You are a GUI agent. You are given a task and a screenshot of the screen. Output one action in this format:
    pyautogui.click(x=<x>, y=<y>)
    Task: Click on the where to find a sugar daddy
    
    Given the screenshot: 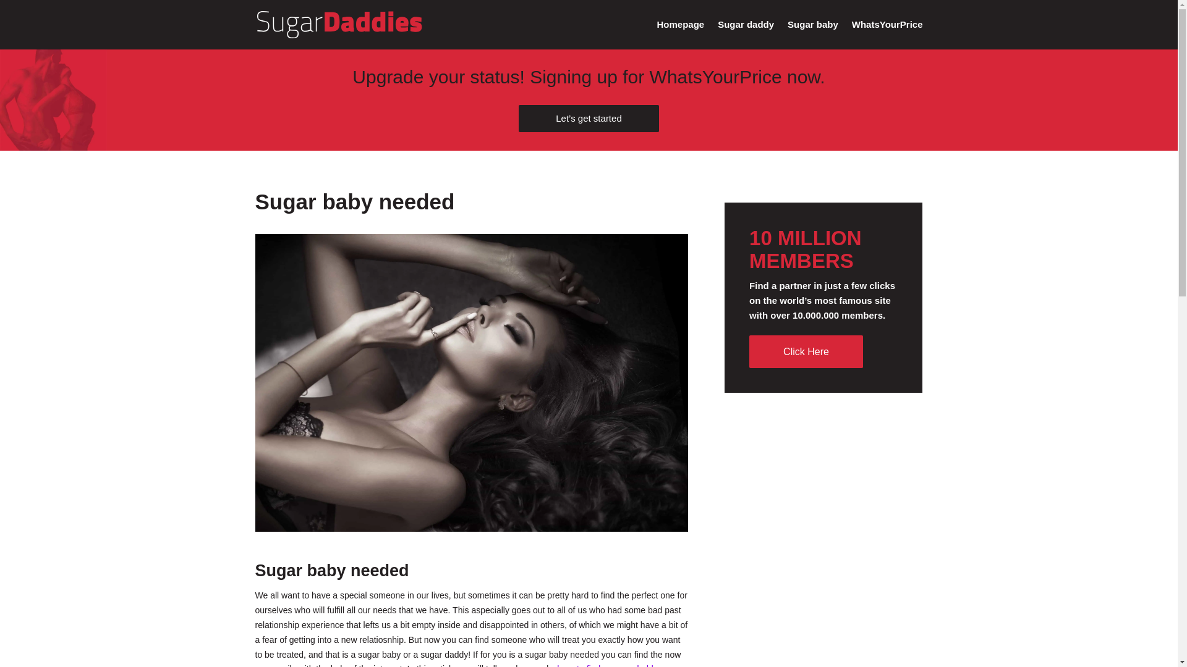 What is the action you would take?
    pyautogui.click(x=603, y=665)
    